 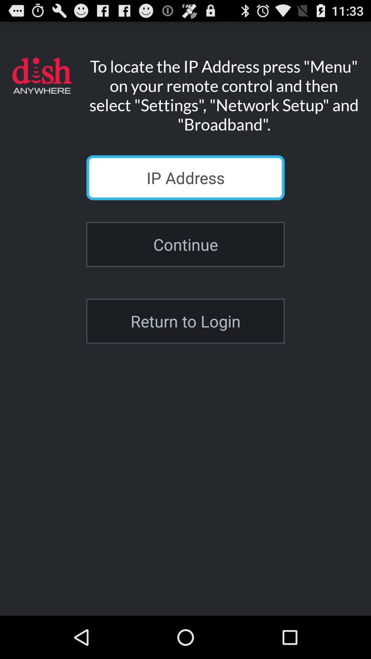 I want to click on launch the return to login icon, so click(x=185, y=321).